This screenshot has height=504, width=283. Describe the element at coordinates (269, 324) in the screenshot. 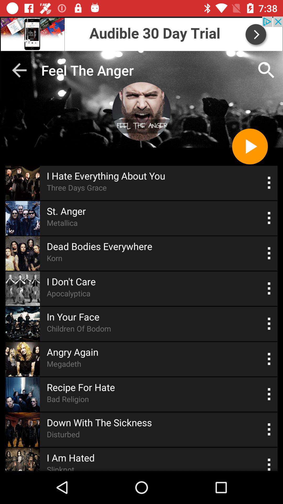

I see `song details` at that location.